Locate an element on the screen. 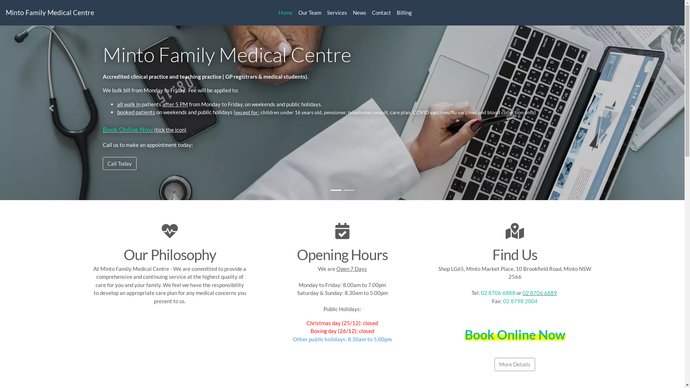 The width and height of the screenshot is (690, 388). Book Online Now  is located at coordinates (129, 128).